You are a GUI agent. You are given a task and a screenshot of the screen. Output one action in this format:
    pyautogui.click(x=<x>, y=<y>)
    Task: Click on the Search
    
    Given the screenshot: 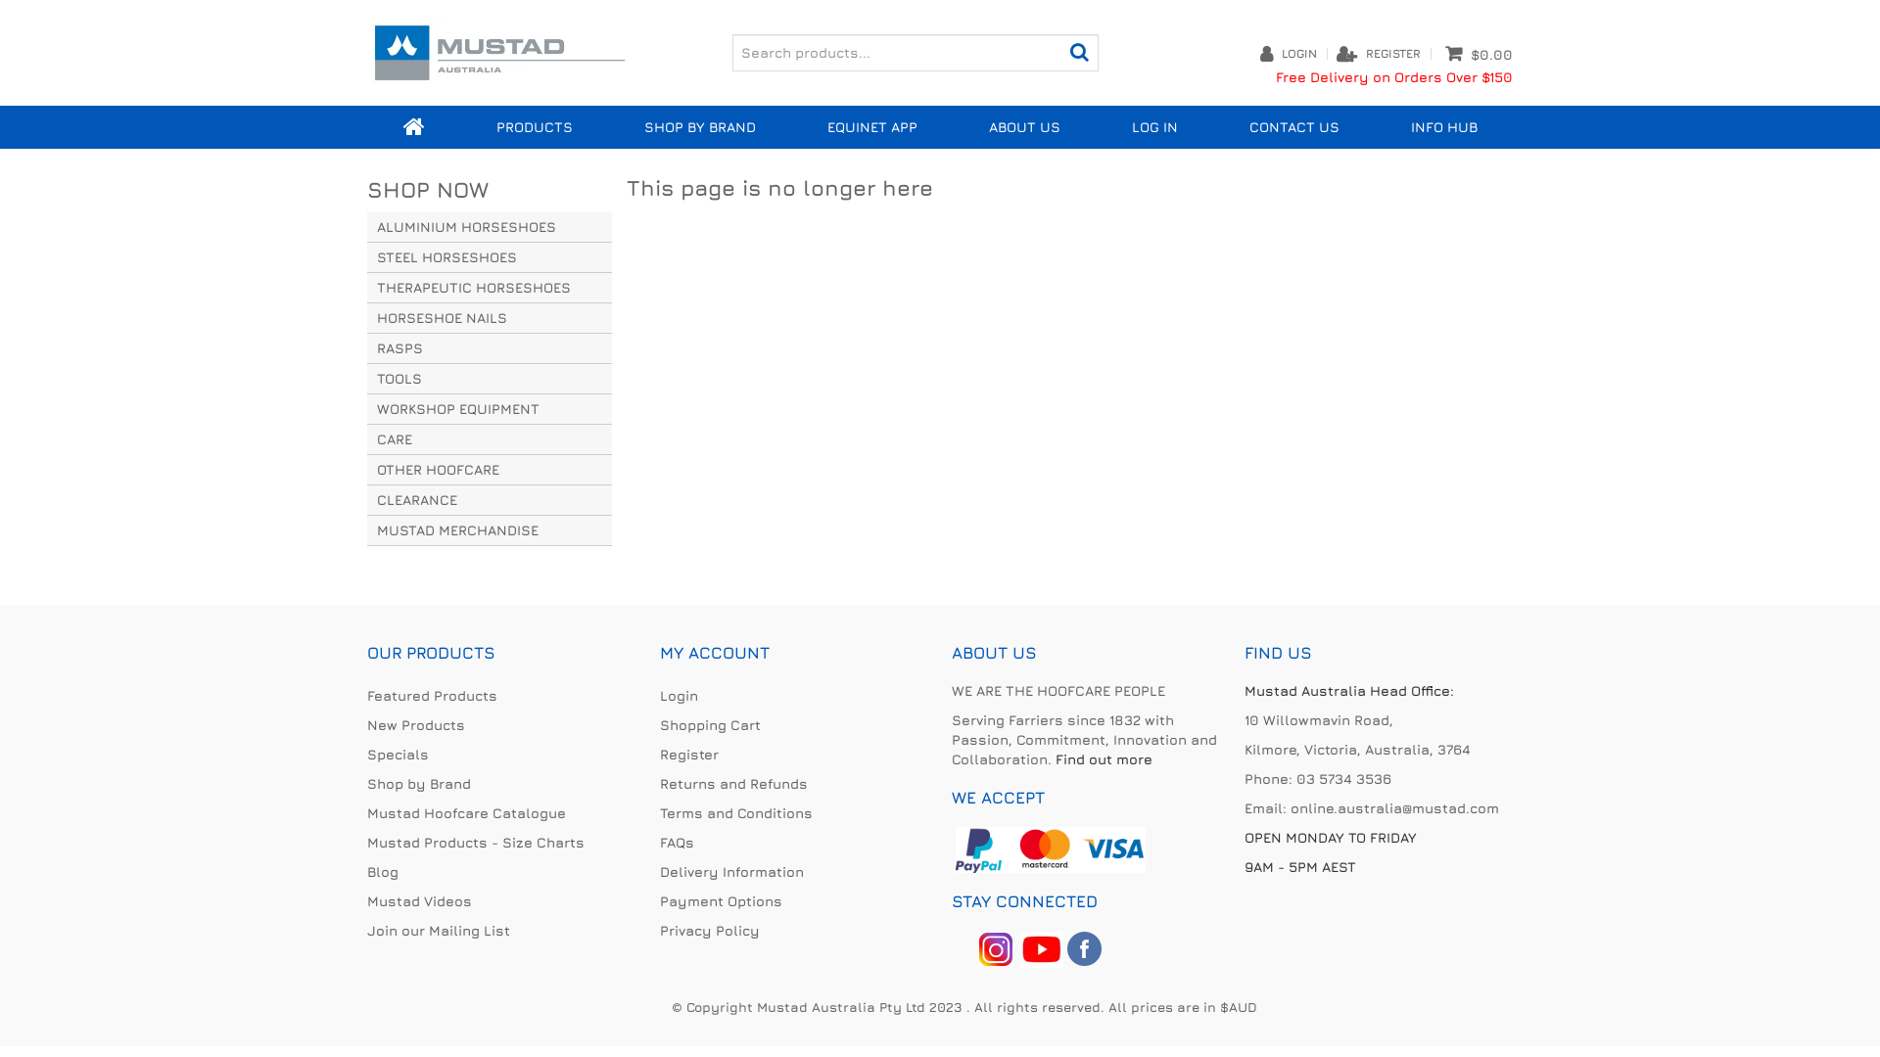 What is the action you would take?
    pyautogui.click(x=1081, y=52)
    